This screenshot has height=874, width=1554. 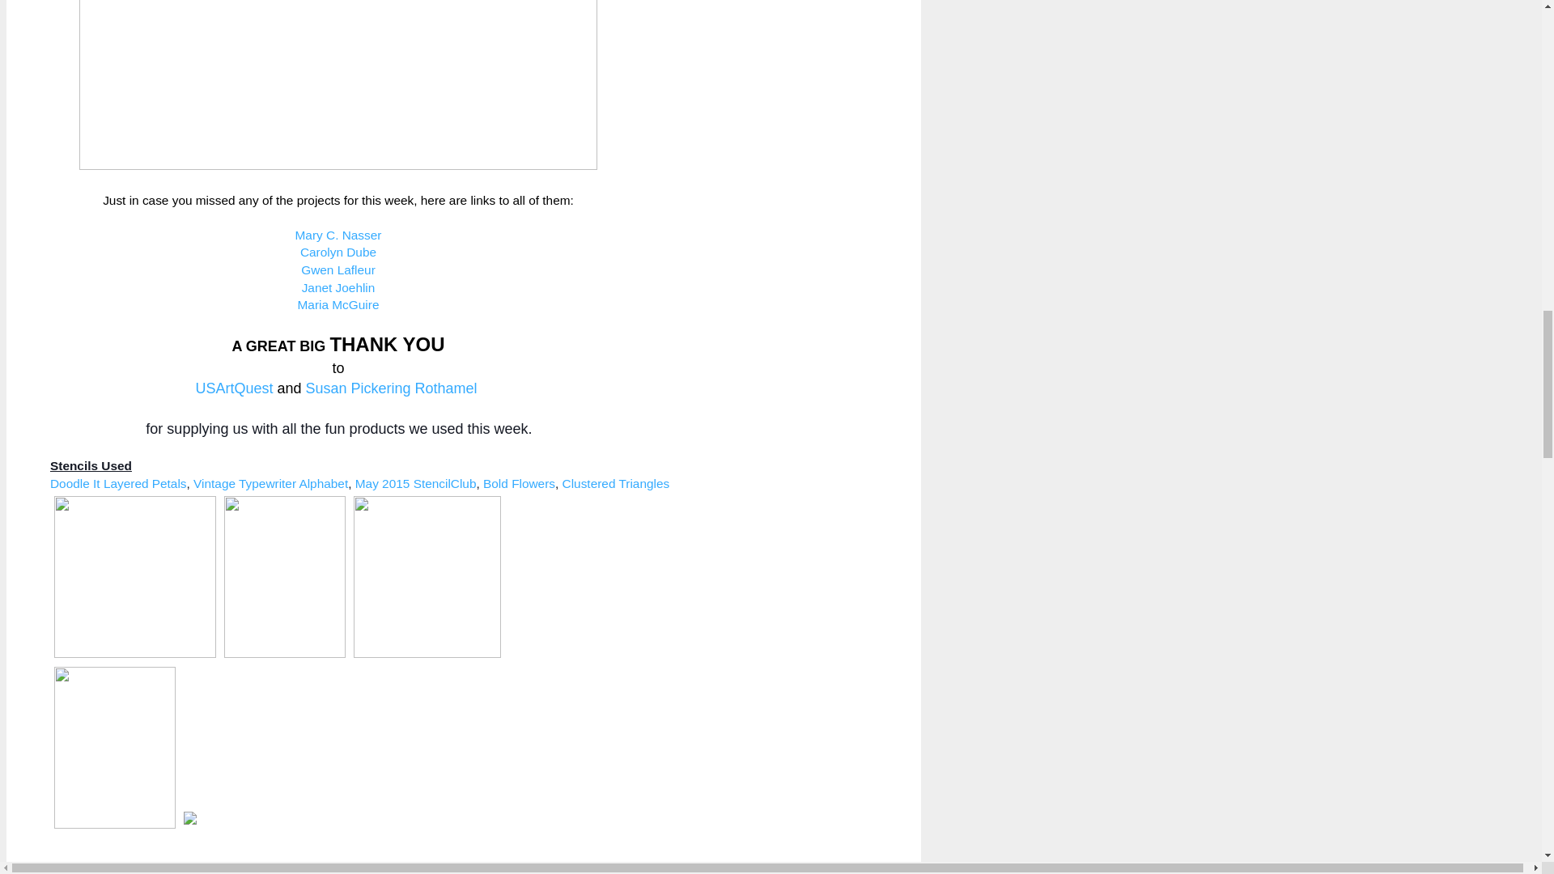 What do you see at coordinates (338, 270) in the screenshot?
I see `Gwen Lafleur` at bounding box center [338, 270].